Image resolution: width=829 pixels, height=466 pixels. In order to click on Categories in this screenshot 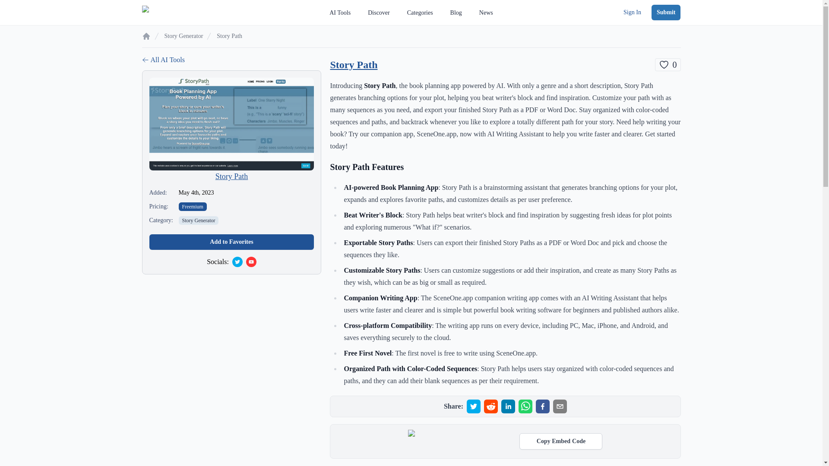, I will do `click(231, 60)`.